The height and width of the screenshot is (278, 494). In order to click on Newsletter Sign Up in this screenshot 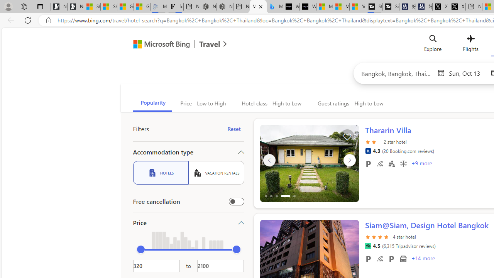, I will do `click(76, 7)`.